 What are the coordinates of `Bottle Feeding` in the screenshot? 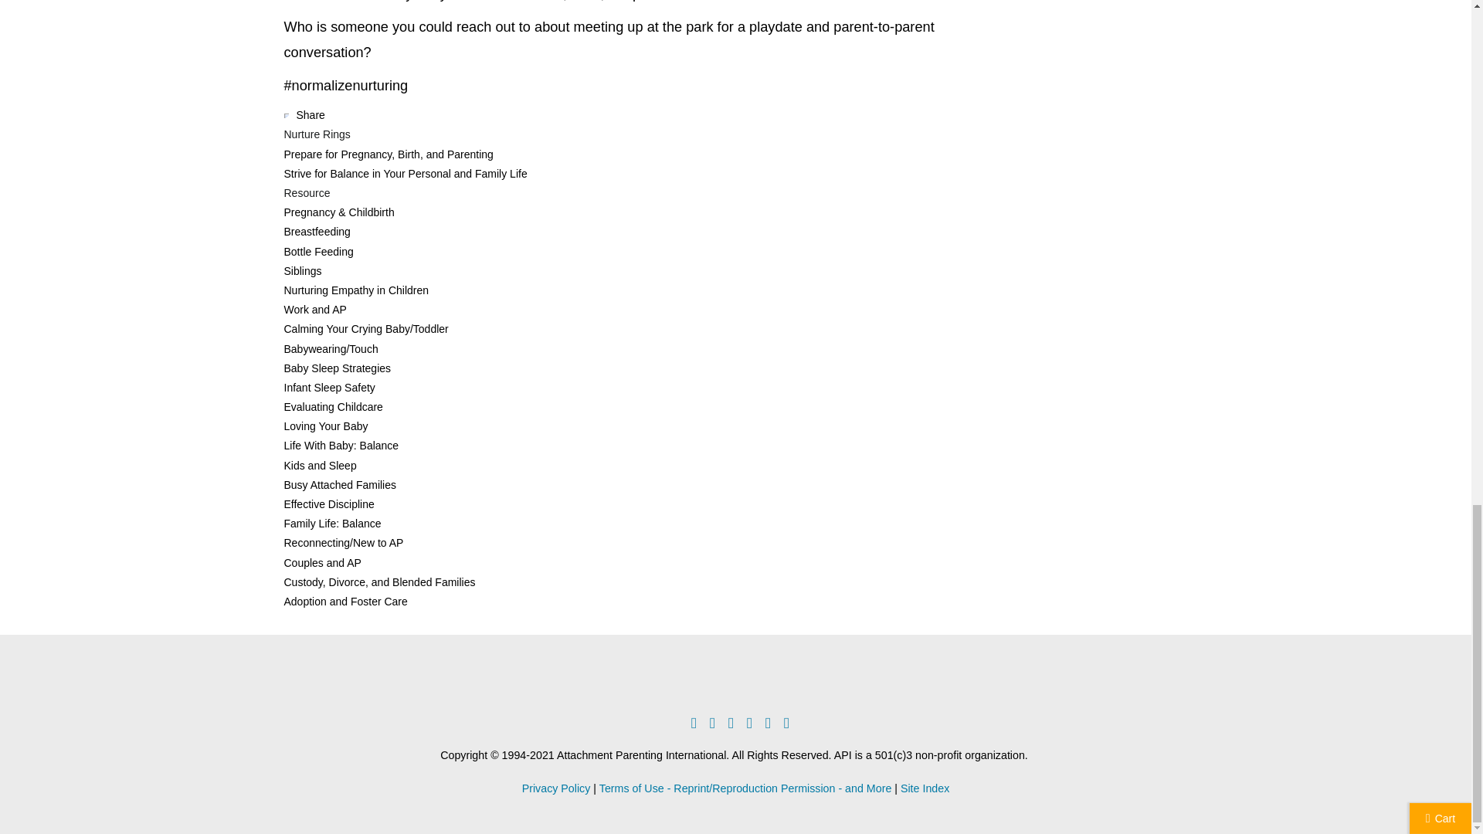 It's located at (319, 251).